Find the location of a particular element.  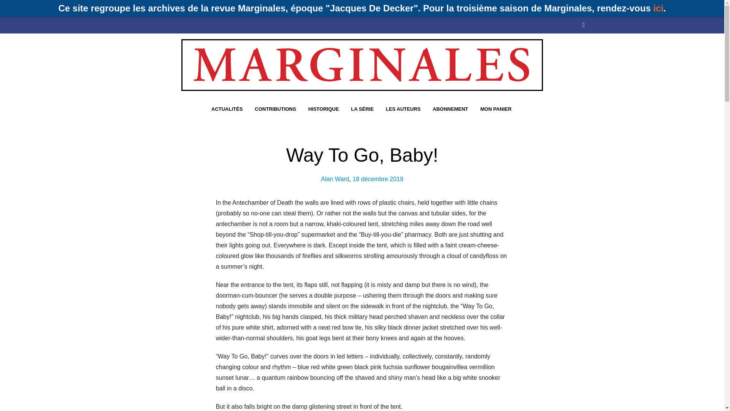

Recherche is located at coordinates (545, 111).